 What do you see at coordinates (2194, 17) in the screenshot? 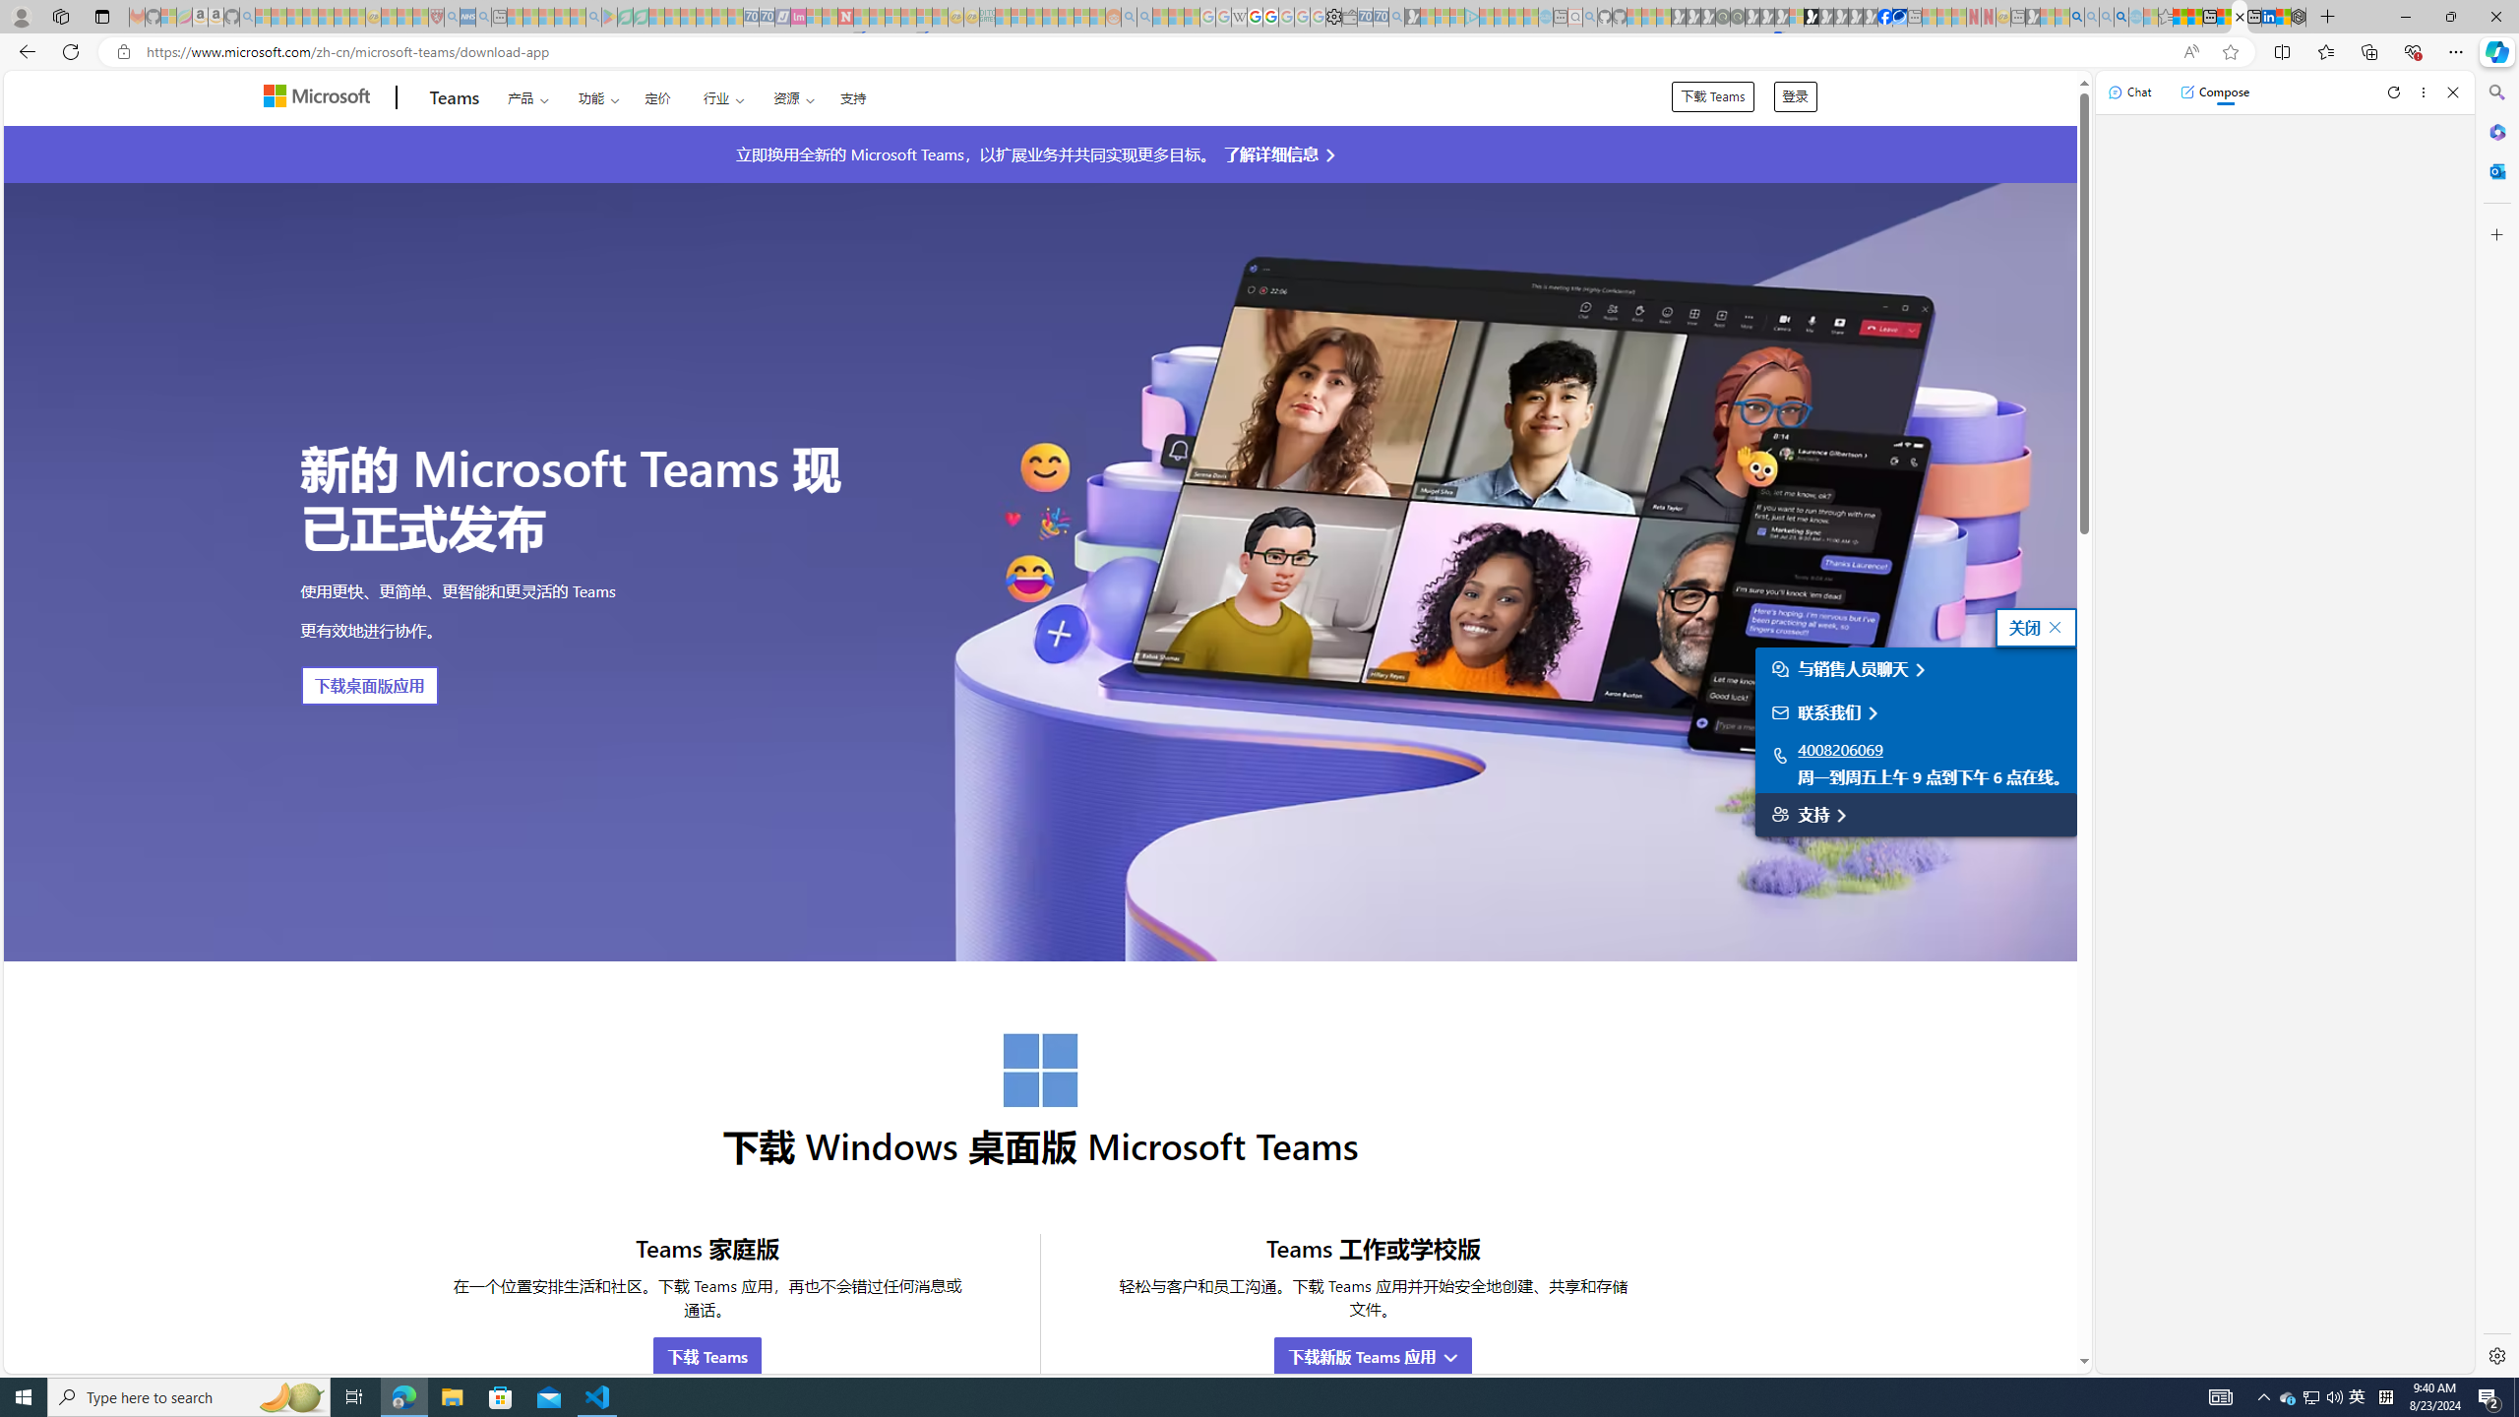
I see `Aberdeen, Hong Kong SAR weather forecast | Microsoft Weather` at bounding box center [2194, 17].